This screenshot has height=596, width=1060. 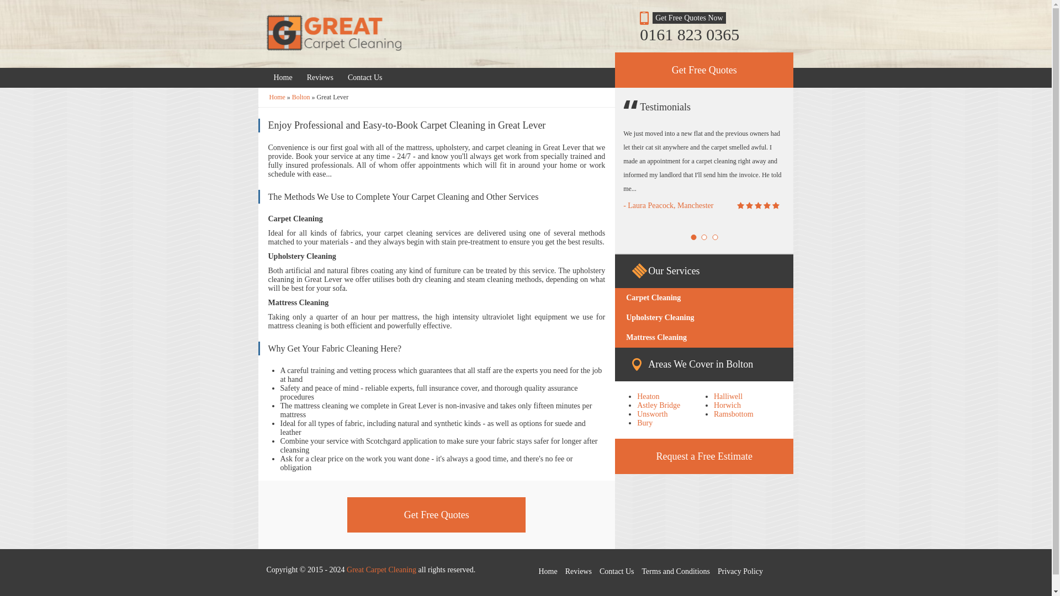 What do you see at coordinates (645, 423) in the screenshot?
I see `Bury` at bounding box center [645, 423].